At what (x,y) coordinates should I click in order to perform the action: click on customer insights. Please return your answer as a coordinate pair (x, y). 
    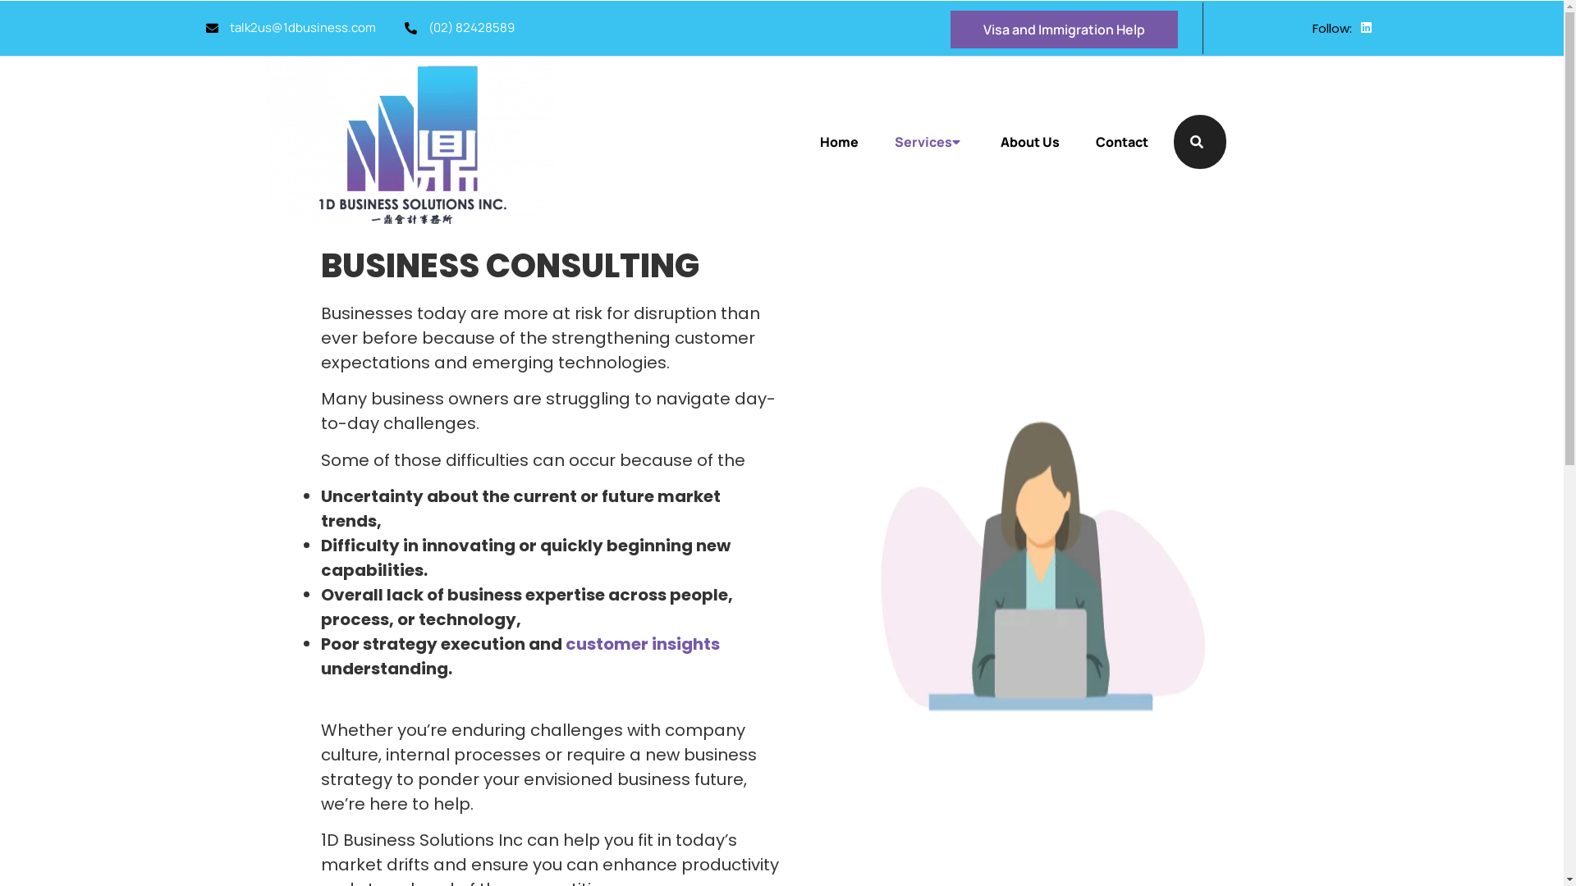
    Looking at the image, I should click on (642, 644).